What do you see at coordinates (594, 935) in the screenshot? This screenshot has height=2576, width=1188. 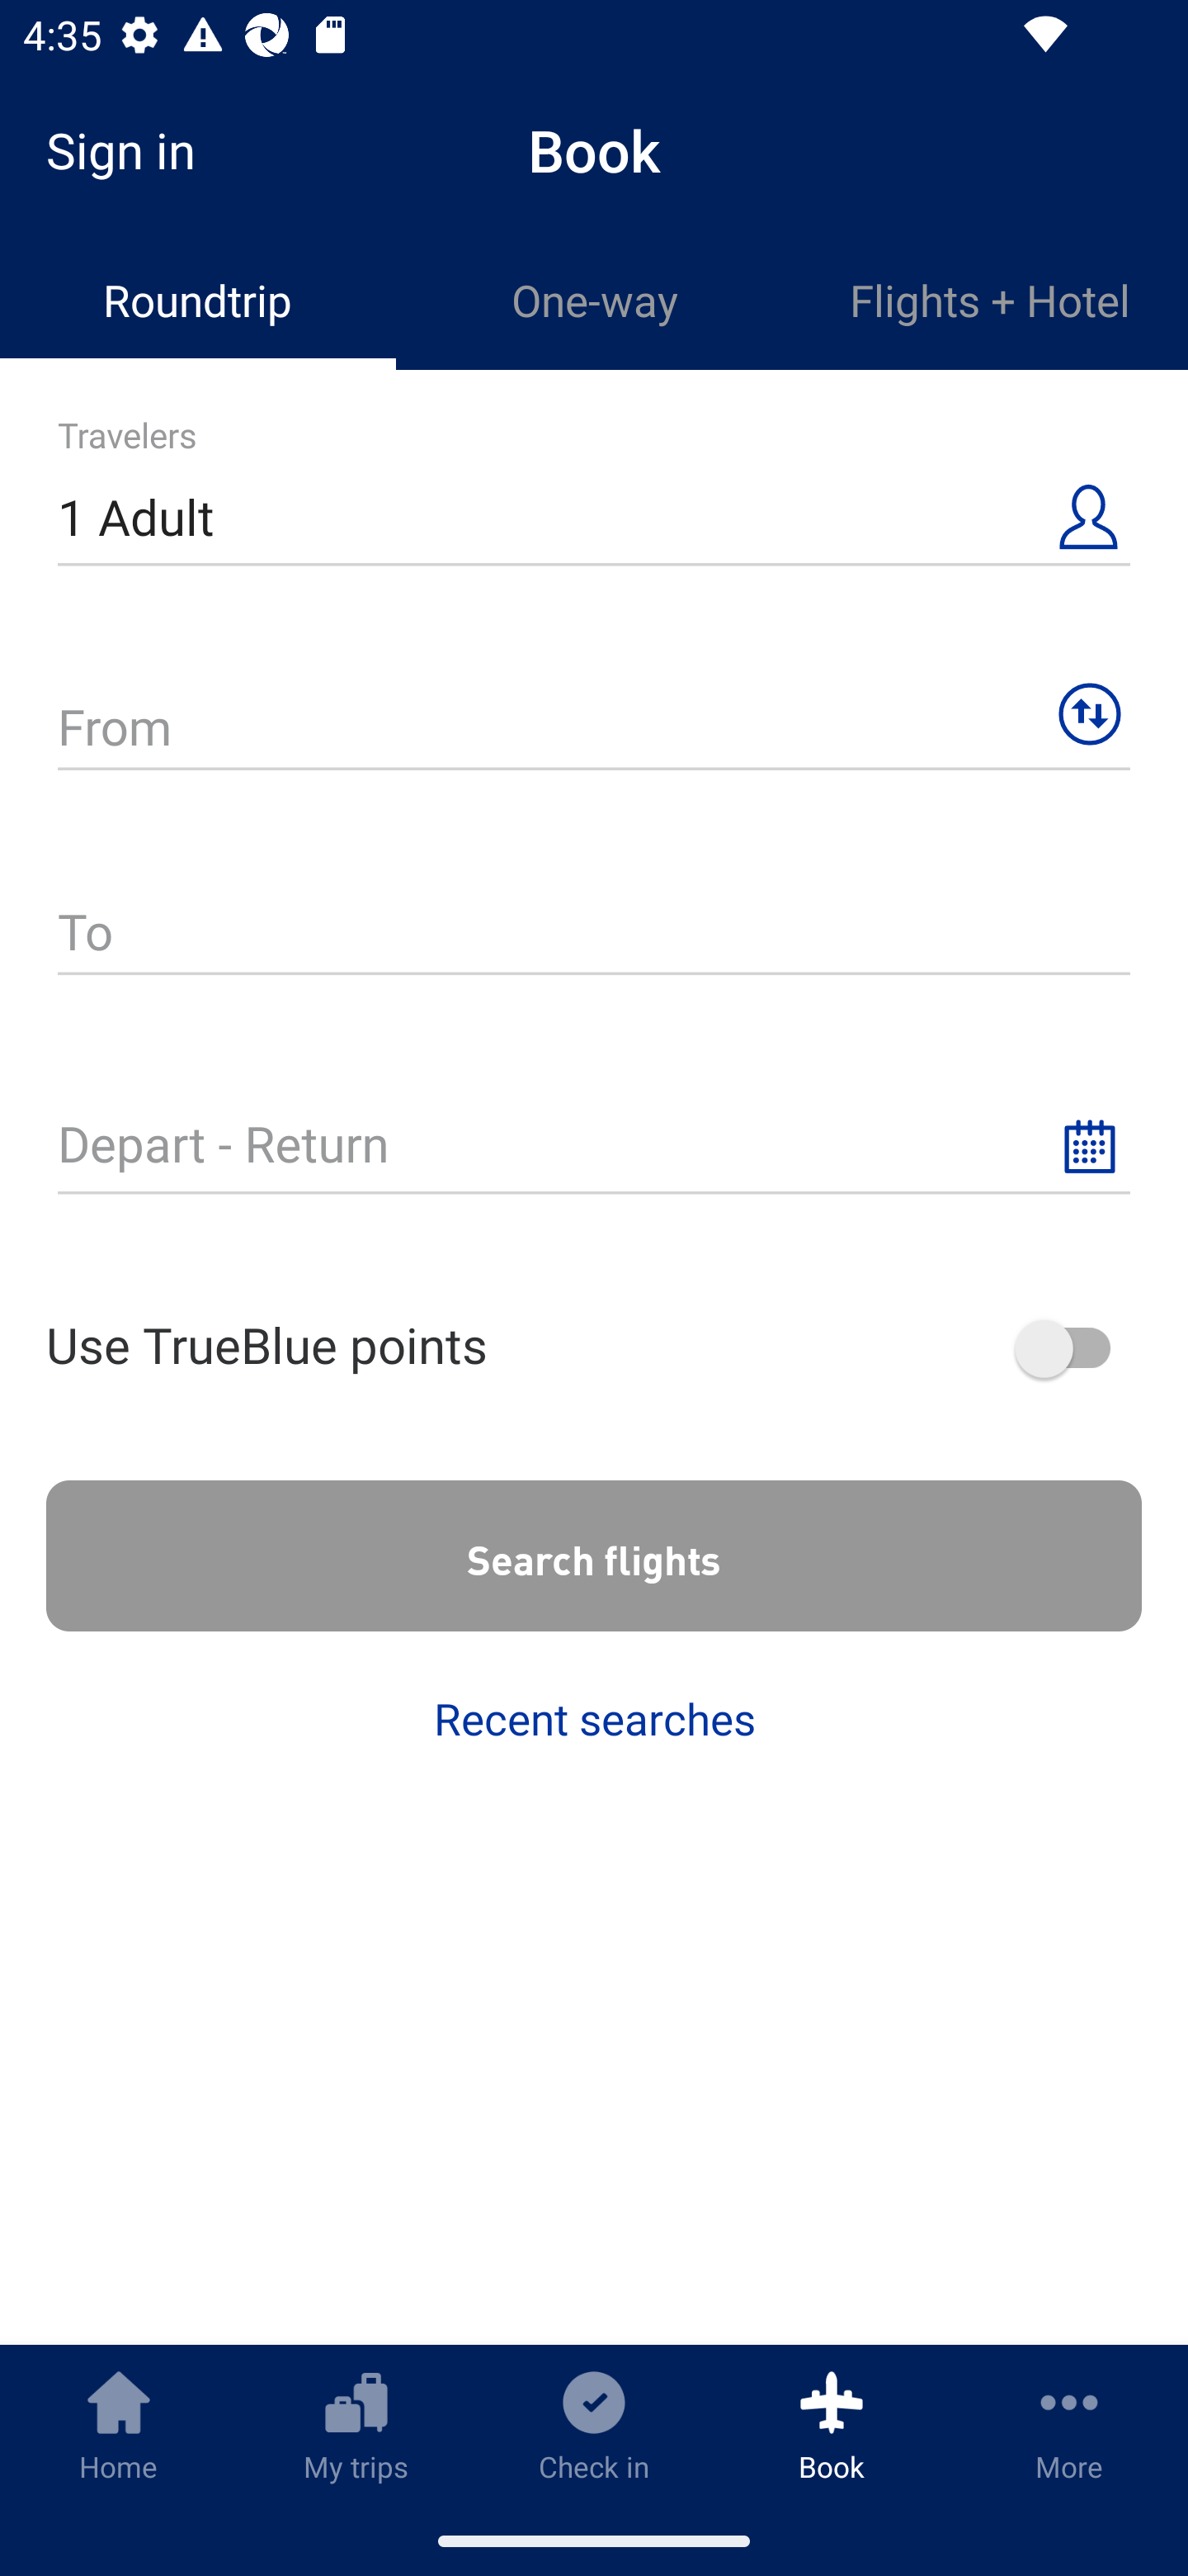 I see `To` at bounding box center [594, 935].